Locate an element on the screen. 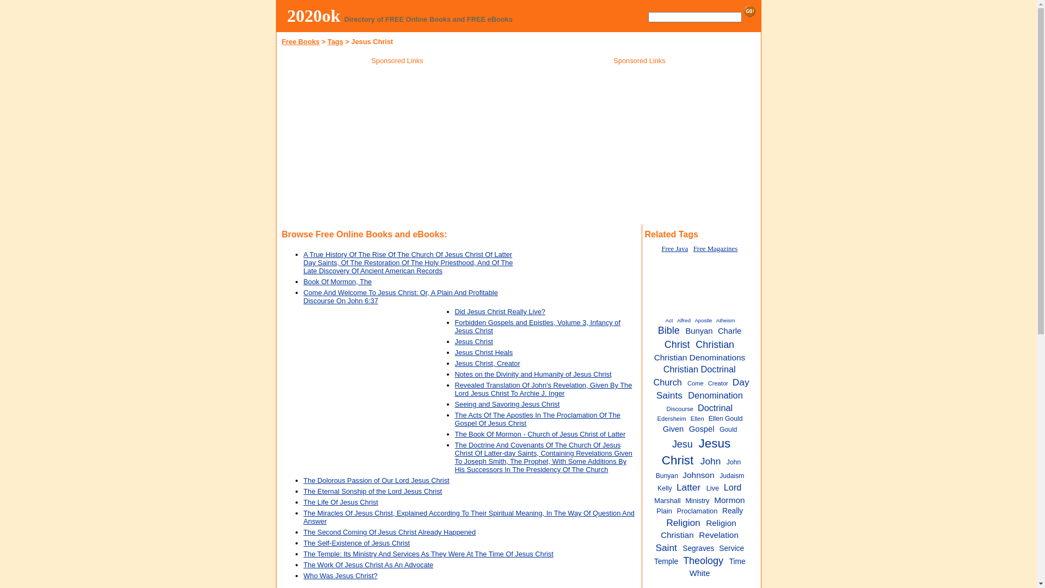  2020ok is located at coordinates (314, 16).